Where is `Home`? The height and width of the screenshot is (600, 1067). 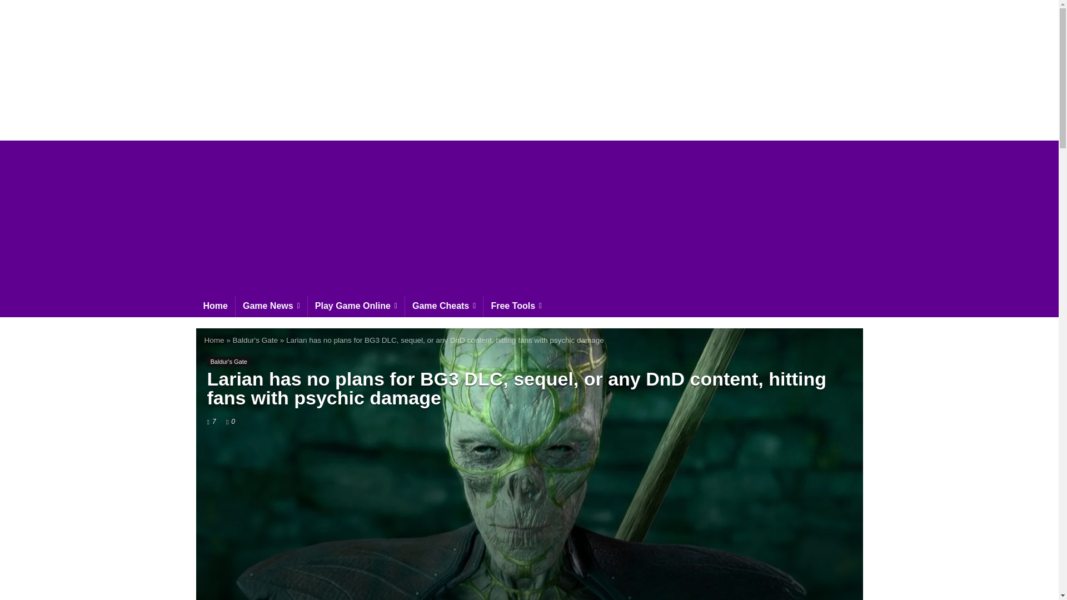 Home is located at coordinates (215, 307).